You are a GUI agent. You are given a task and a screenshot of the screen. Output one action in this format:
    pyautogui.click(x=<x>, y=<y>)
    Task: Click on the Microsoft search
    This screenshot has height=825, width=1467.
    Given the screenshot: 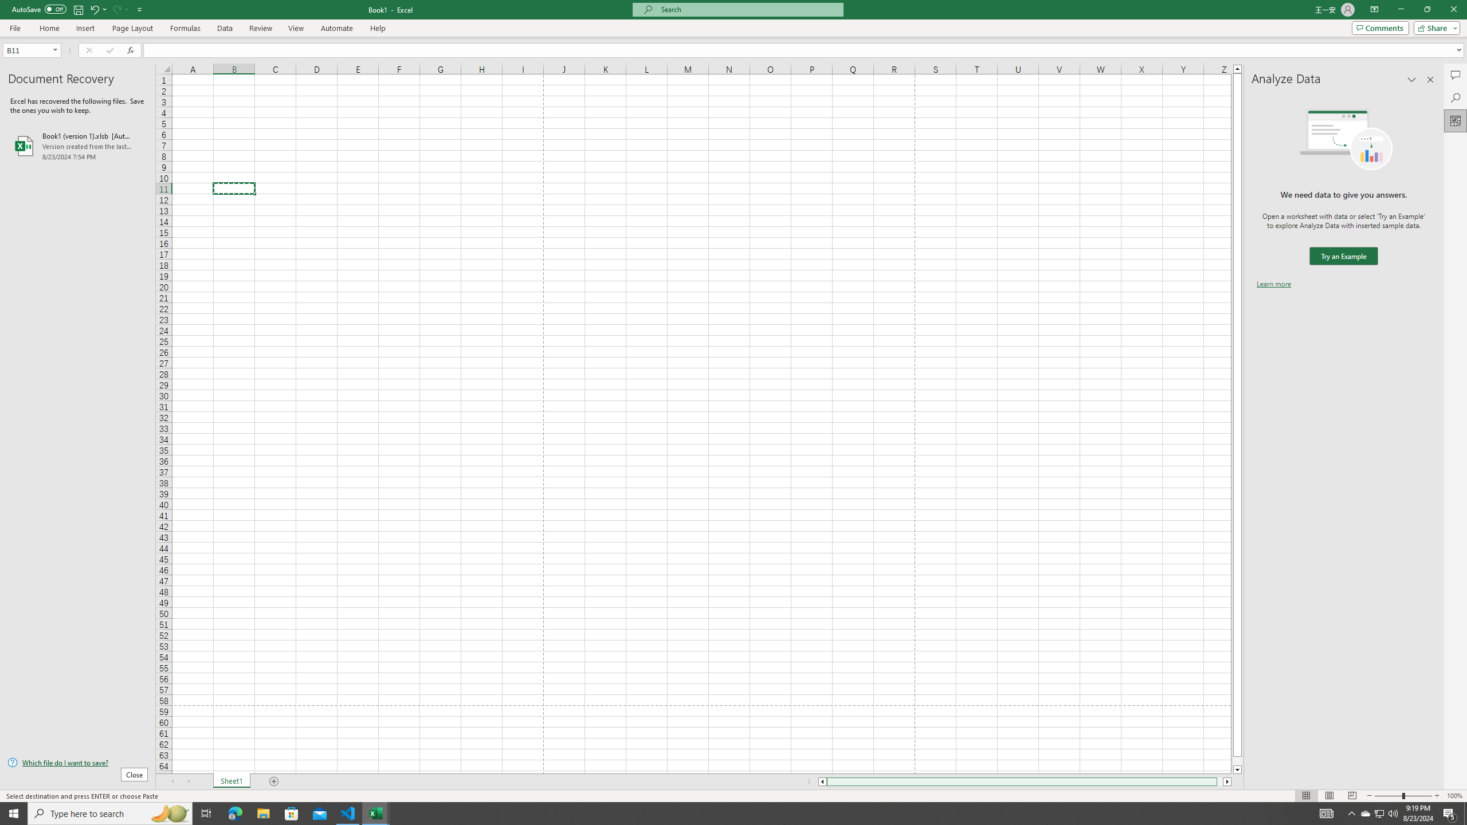 What is the action you would take?
    pyautogui.click(x=748, y=9)
    